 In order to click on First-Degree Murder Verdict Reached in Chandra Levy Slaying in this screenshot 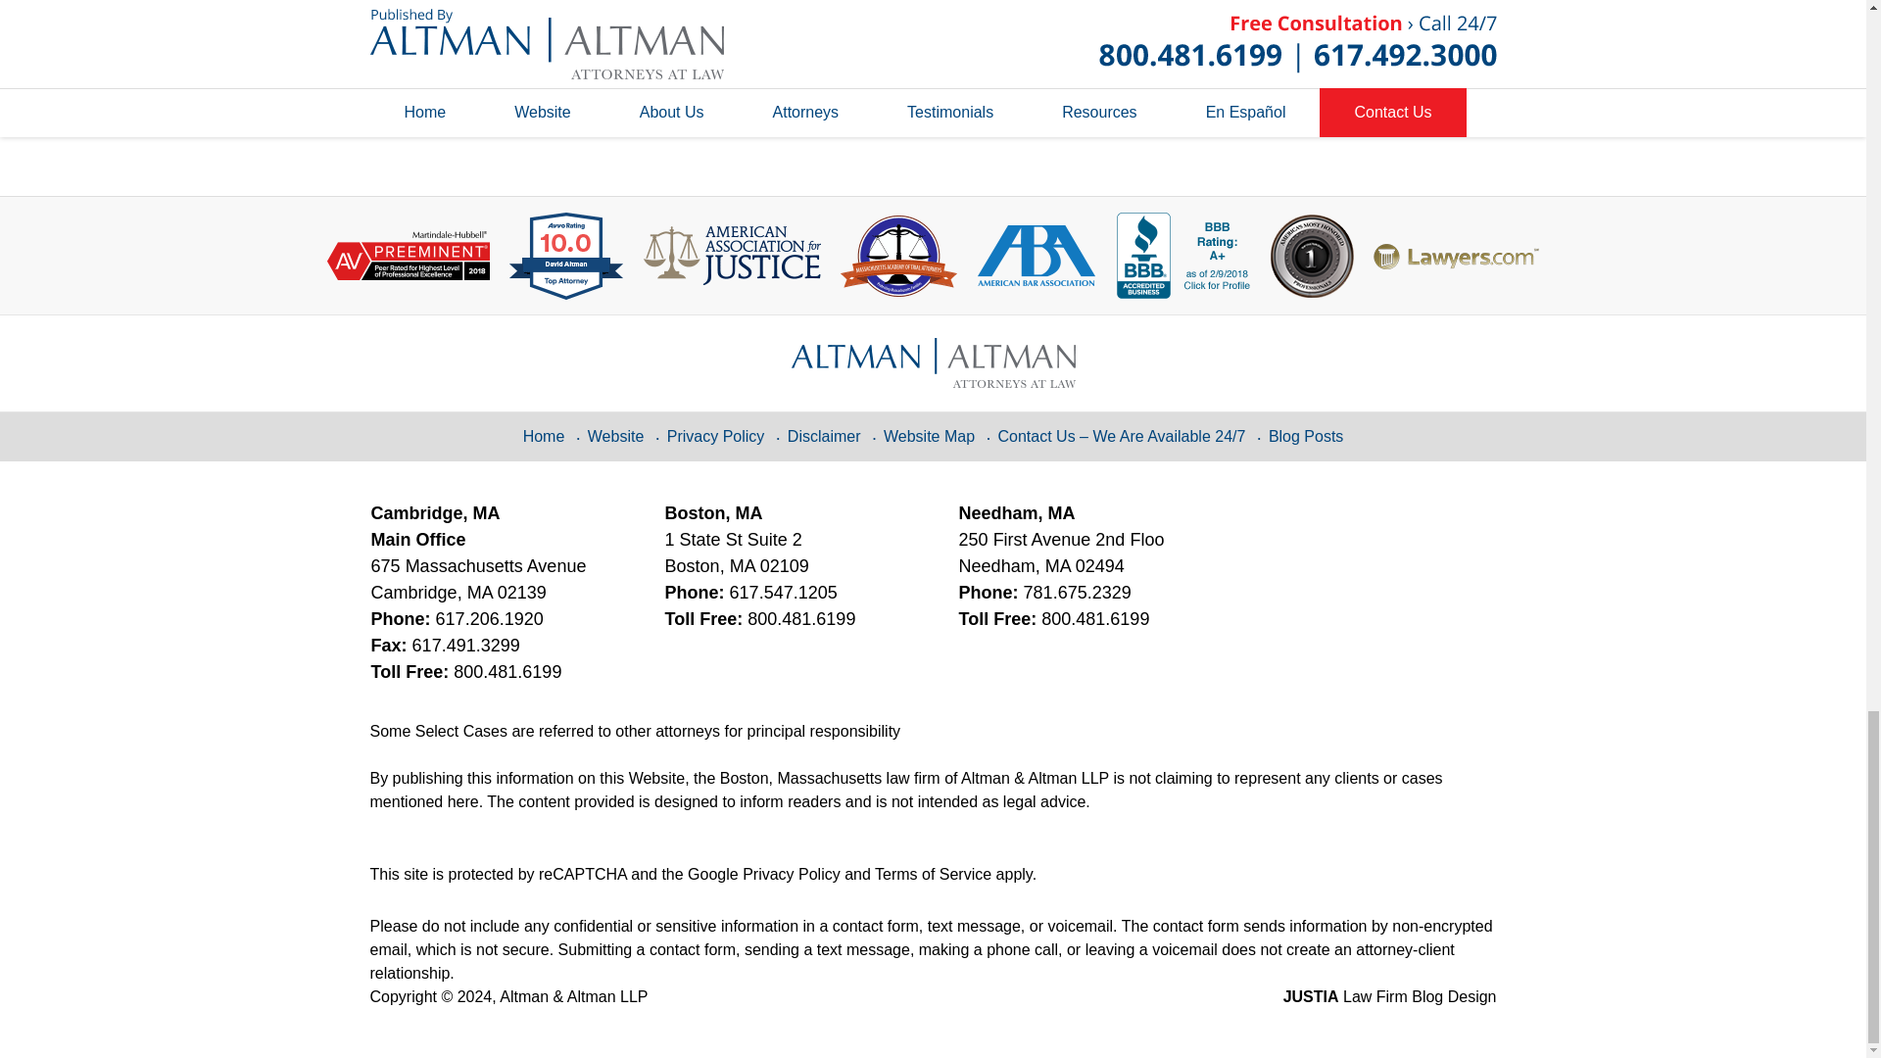, I will do `click(543, 72)`.